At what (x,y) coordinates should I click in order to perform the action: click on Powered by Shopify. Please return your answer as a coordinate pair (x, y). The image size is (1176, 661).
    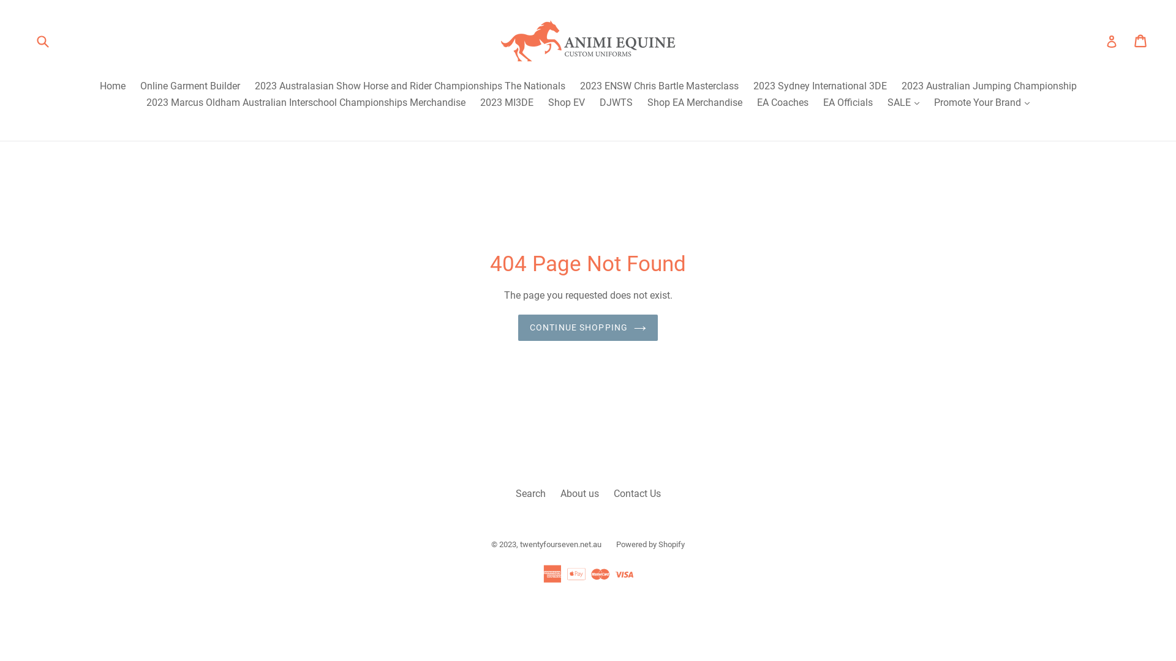
    Looking at the image, I should click on (650, 545).